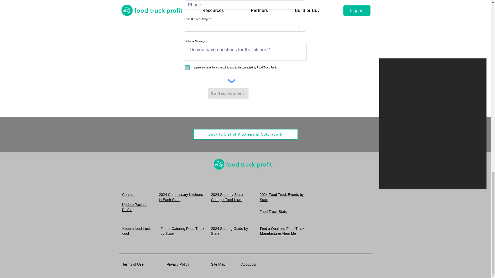  What do you see at coordinates (282, 231) in the screenshot?
I see `Find a Qualified Food Truck Manufacturer Near Me` at bounding box center [282, 231].